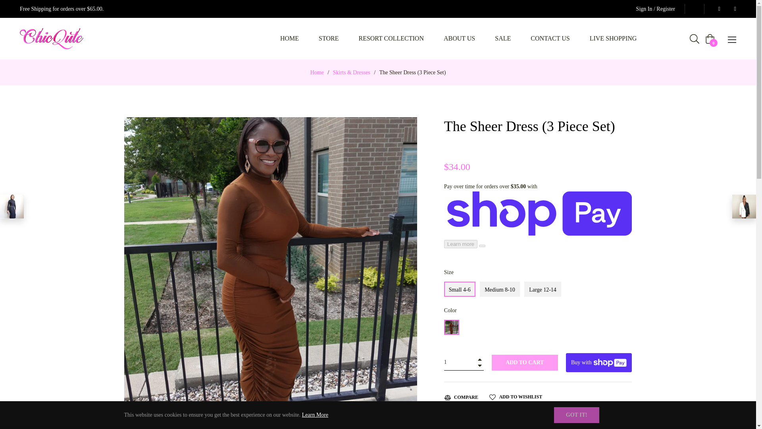 Image resolution: width=762 pixels, height=429 pixels. I want to click on 1, so click(464, 363).